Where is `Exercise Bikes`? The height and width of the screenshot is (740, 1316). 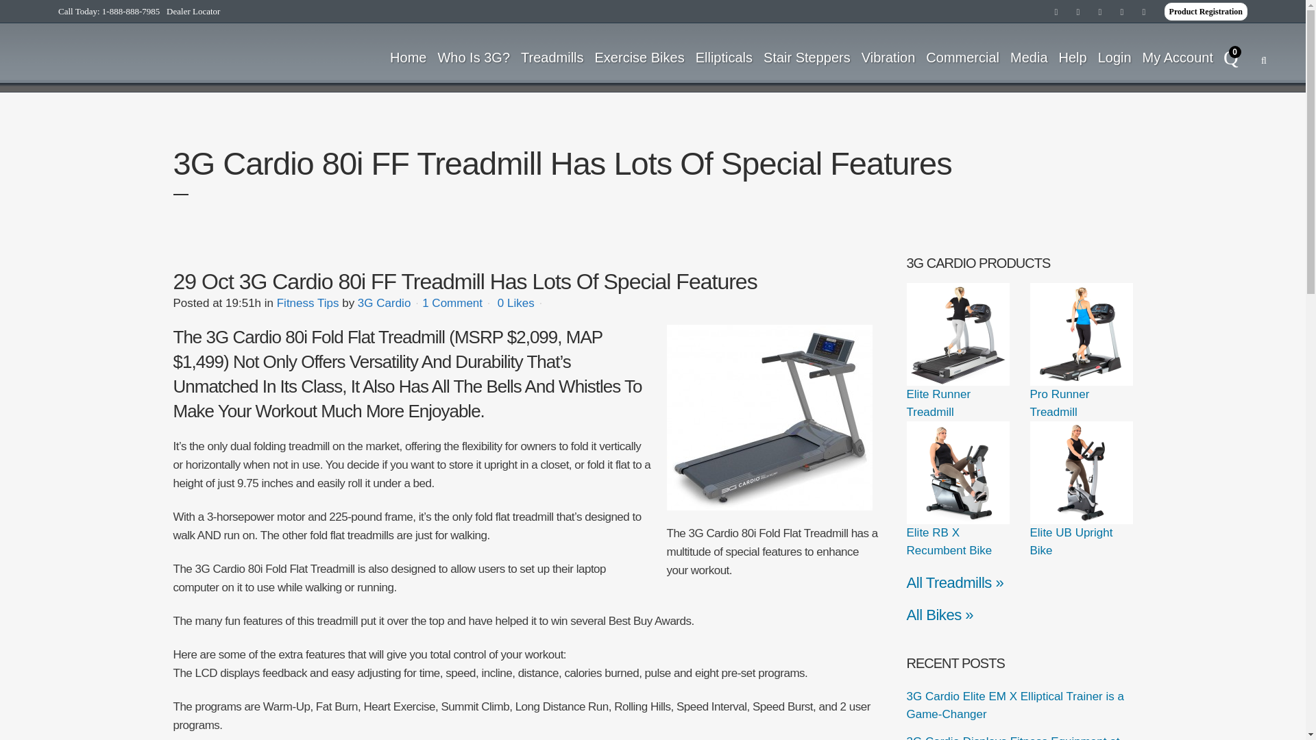 Exercise Bikes is located at coordinates (639, 57).